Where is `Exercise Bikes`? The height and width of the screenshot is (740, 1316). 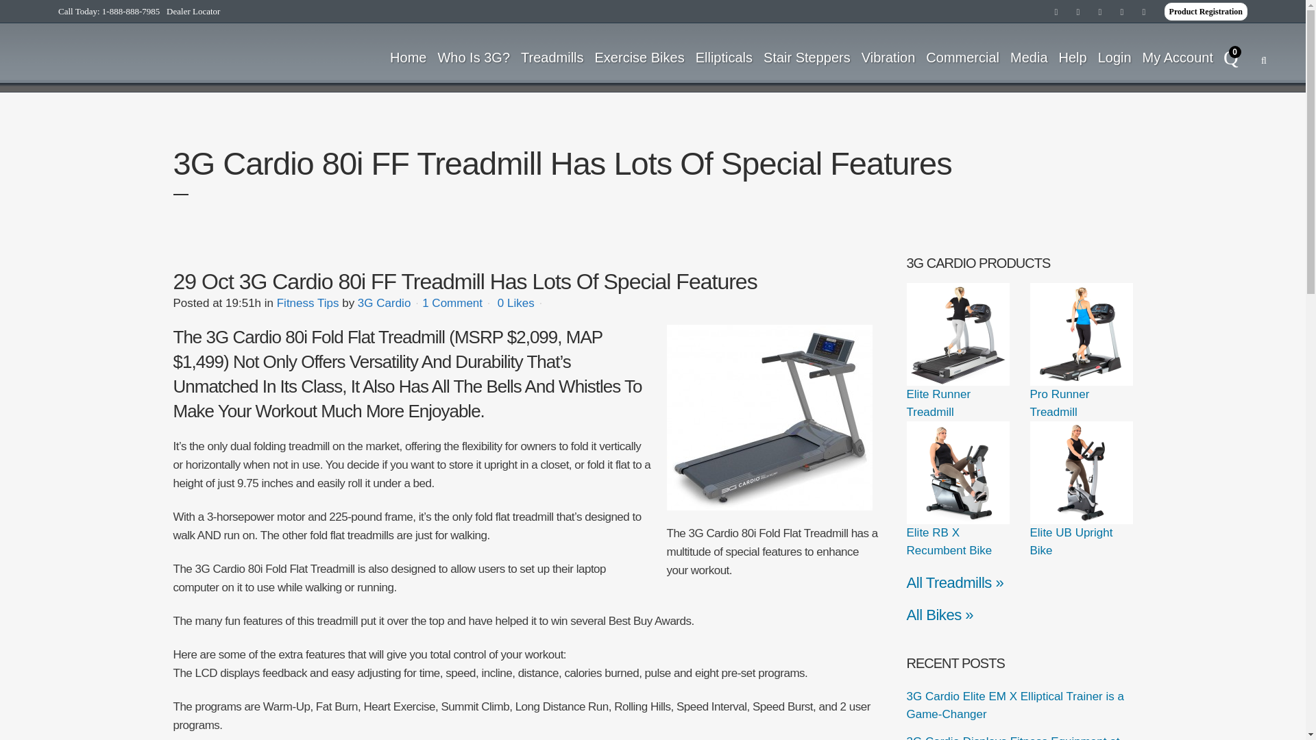 Exercise Bikes is located at coordinates (639, 57).